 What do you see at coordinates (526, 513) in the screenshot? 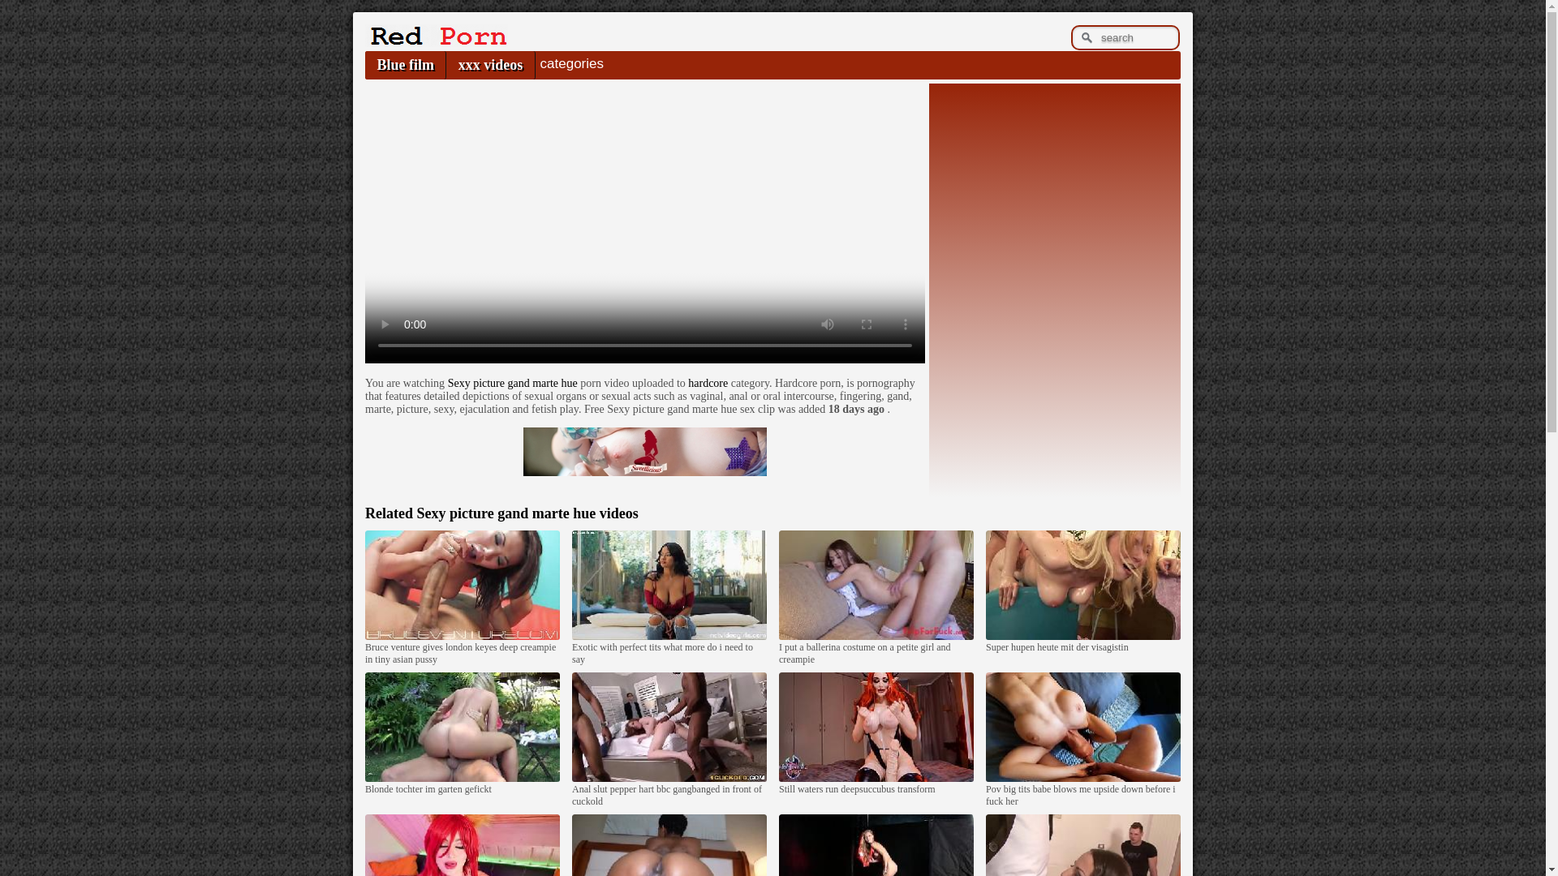
I see `Sexy picture gand marte hue videos` at bounding box center [526, 513].